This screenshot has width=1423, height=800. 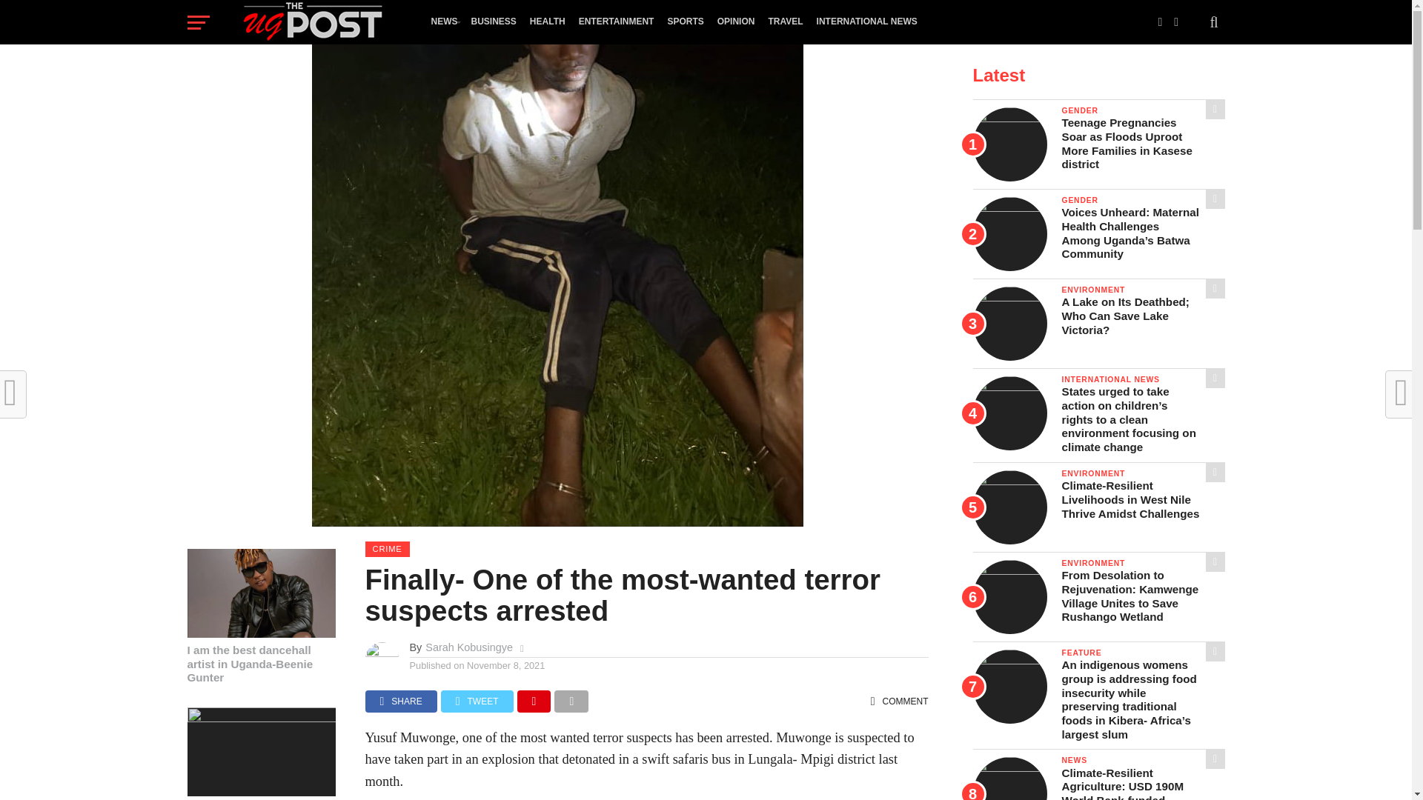 What do you see at coordinates (492, 21) in the screenshot?
I see `BUSINESS` at bounding box center [492, 21].